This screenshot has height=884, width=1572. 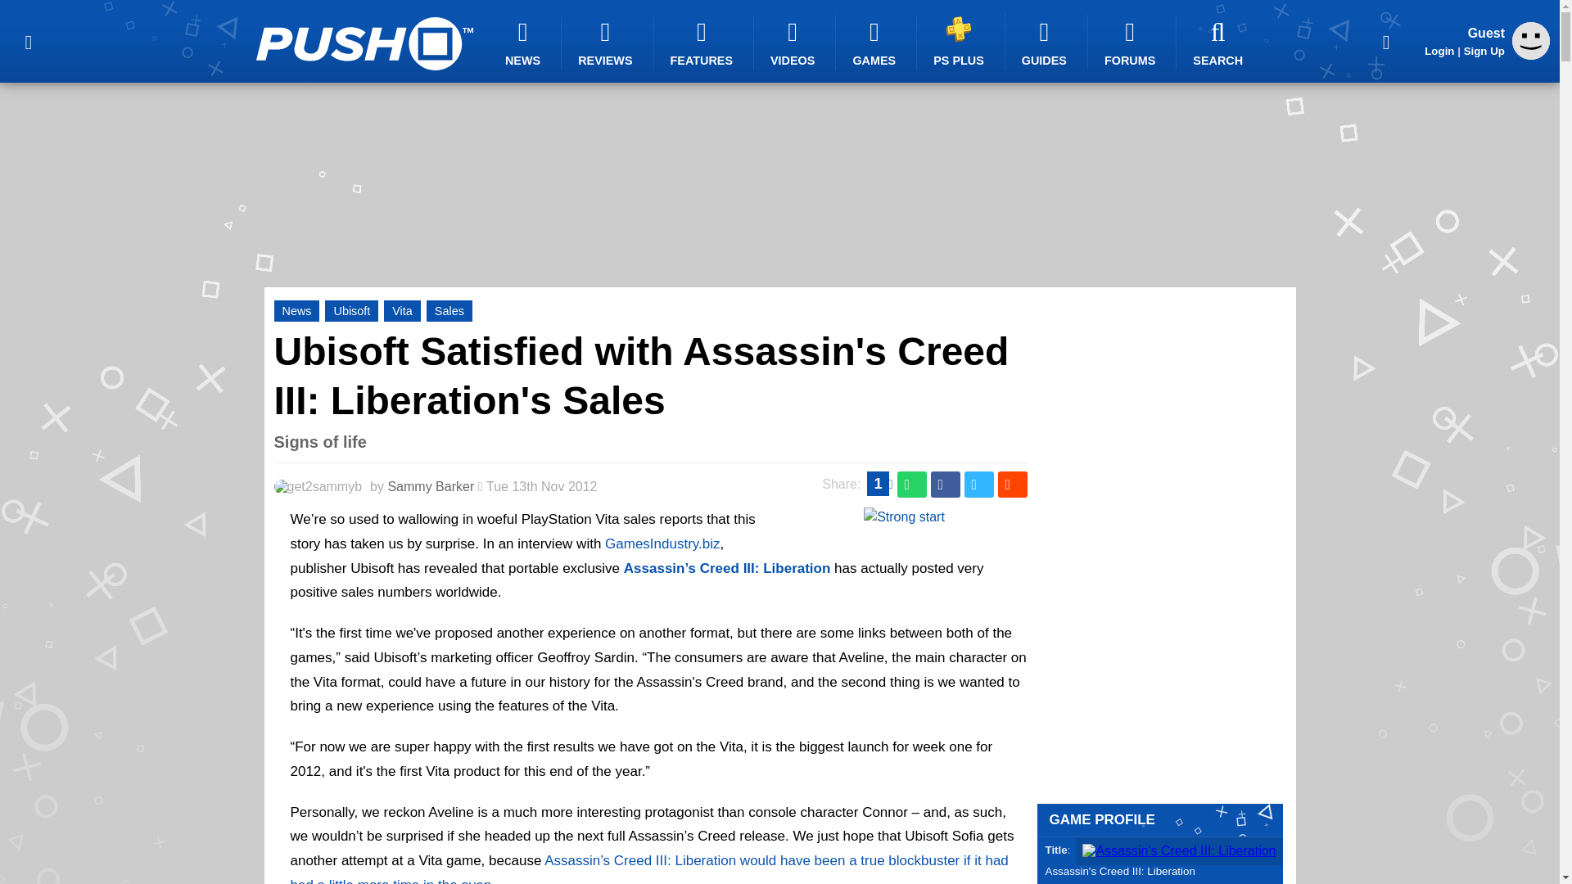 What do you see at coordinates (525, 43) in the screenshot?
I see `NEWS` at bounding box center [525, 43].